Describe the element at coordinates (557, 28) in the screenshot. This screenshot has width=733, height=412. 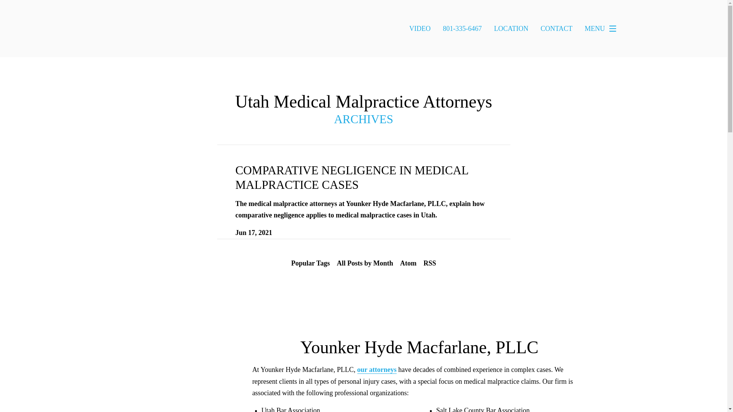
I see `CONTACT` at that location.